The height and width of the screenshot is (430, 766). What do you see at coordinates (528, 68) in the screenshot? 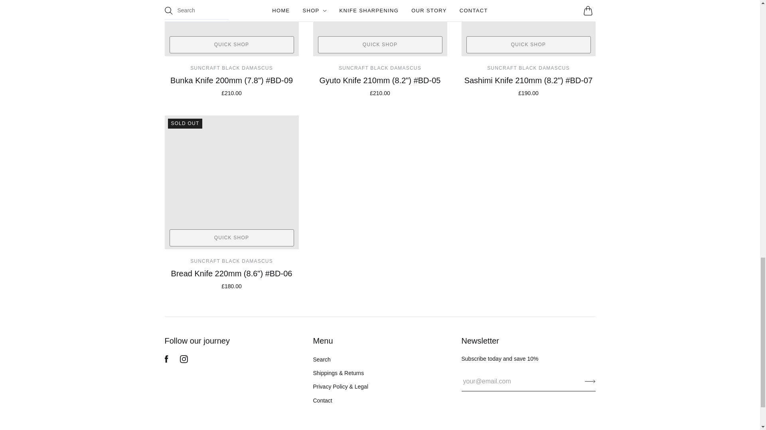
I see `Suncraft Black Damascus` at bounding box center [528, 68].